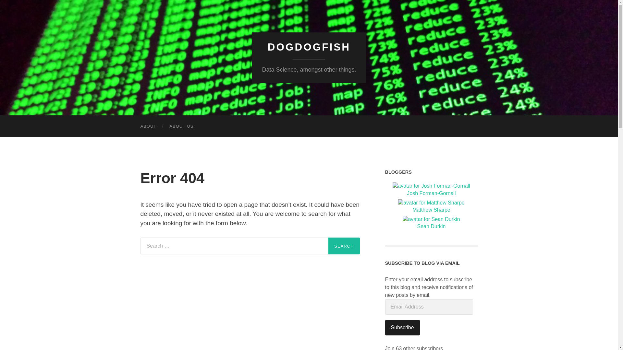 This screenshot has width=623, height=350. What do you see at coordinates (344, 246) in the screenshot?
I see `Search` at bounding box center [344, 246].